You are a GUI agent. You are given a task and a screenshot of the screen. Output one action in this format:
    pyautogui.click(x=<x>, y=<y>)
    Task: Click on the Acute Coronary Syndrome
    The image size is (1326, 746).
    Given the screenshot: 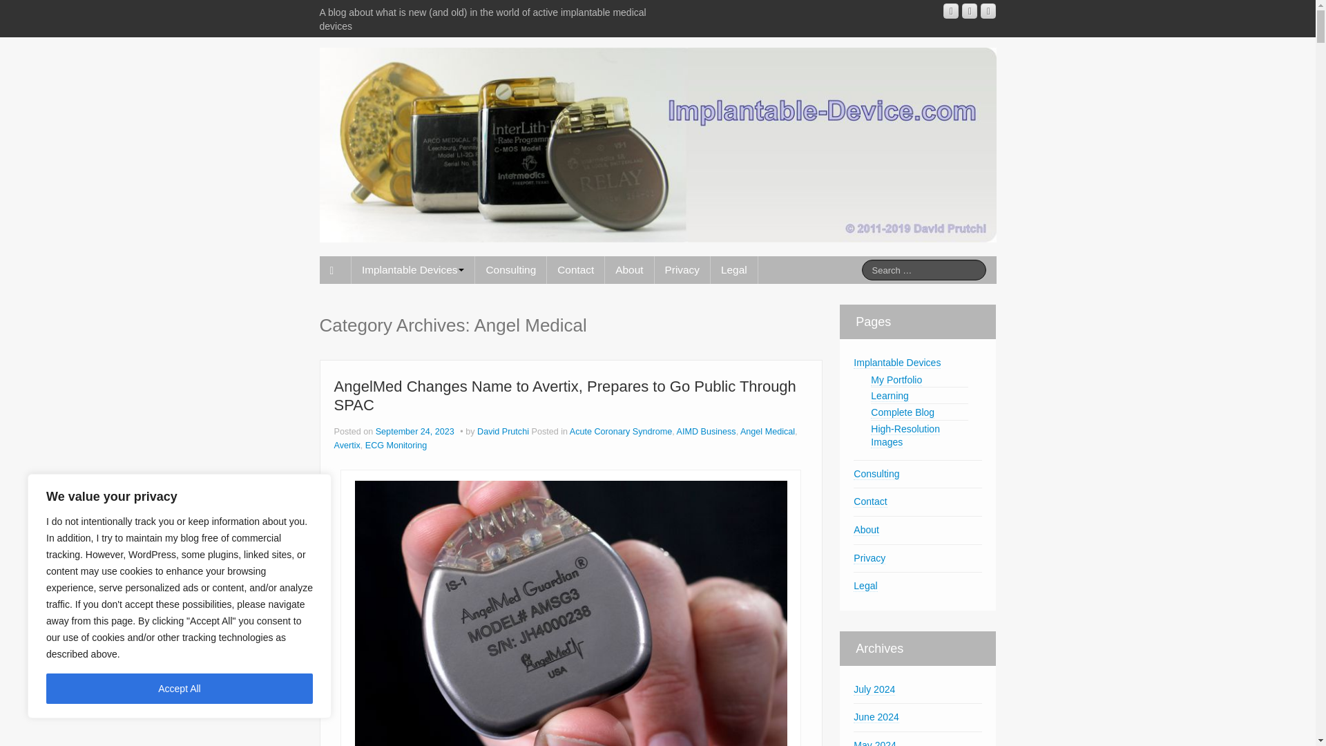 What is the action you would take?
    pyautogui.click(x=621, y=431)
    